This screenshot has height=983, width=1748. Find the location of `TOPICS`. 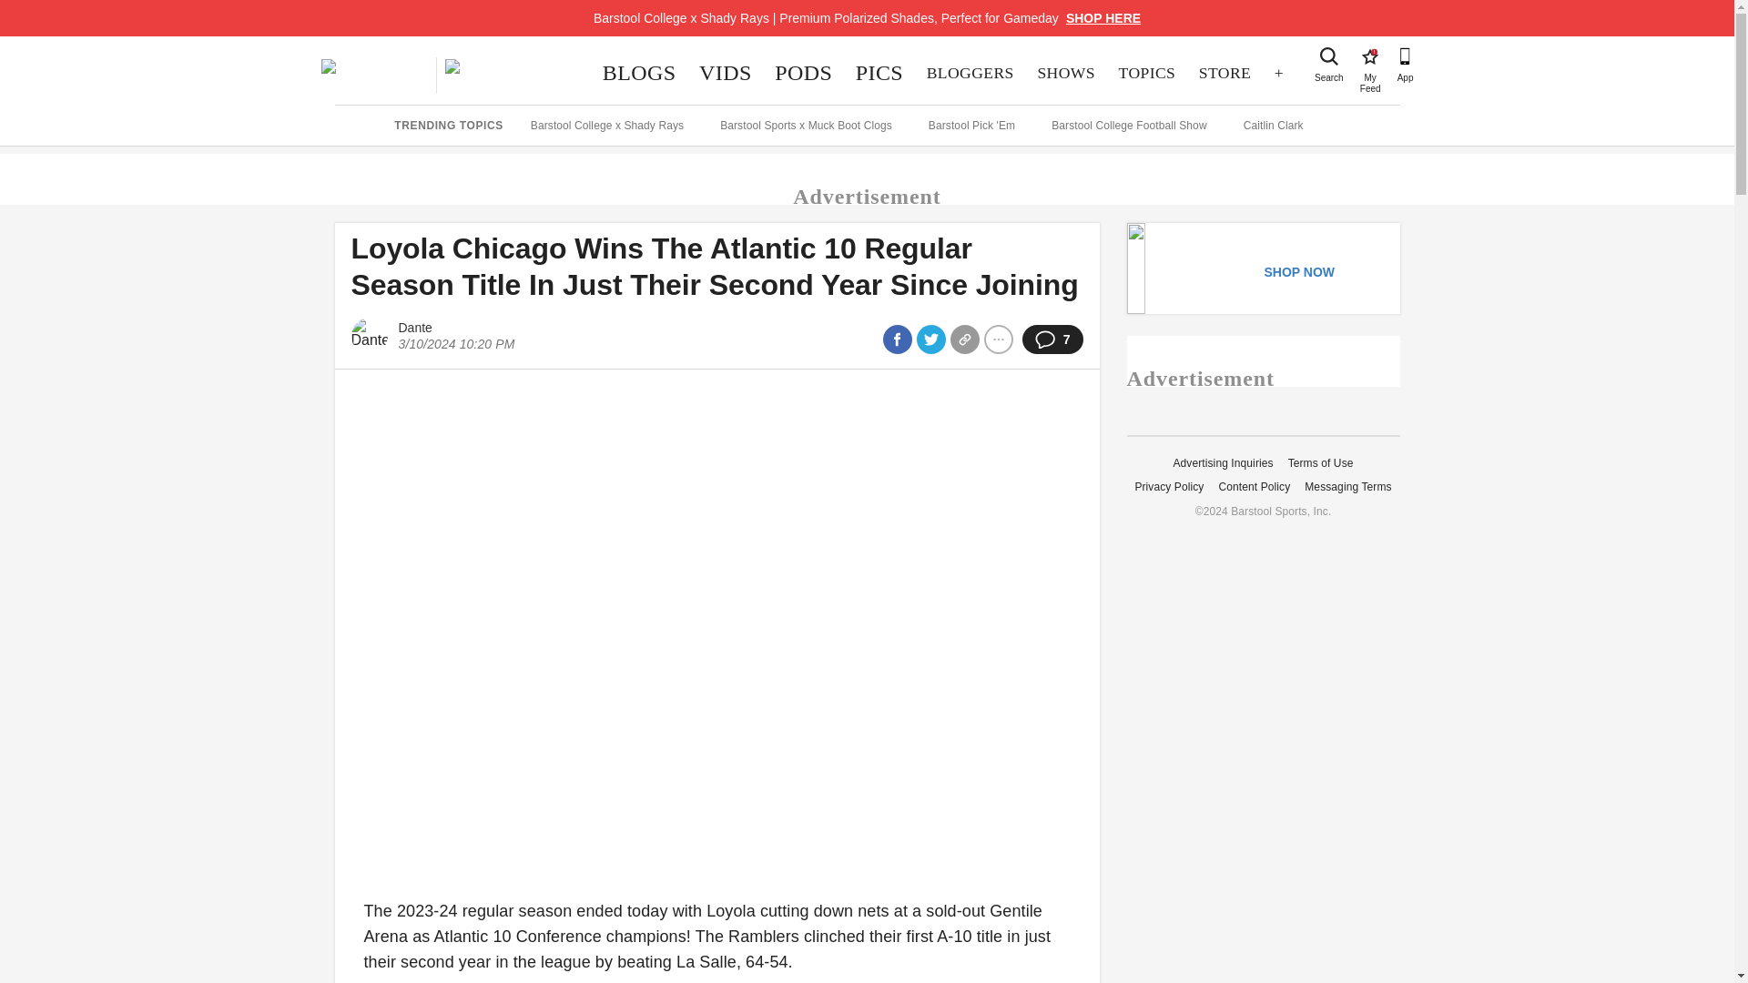

TOPICS is located at coordinates (1146, 73).